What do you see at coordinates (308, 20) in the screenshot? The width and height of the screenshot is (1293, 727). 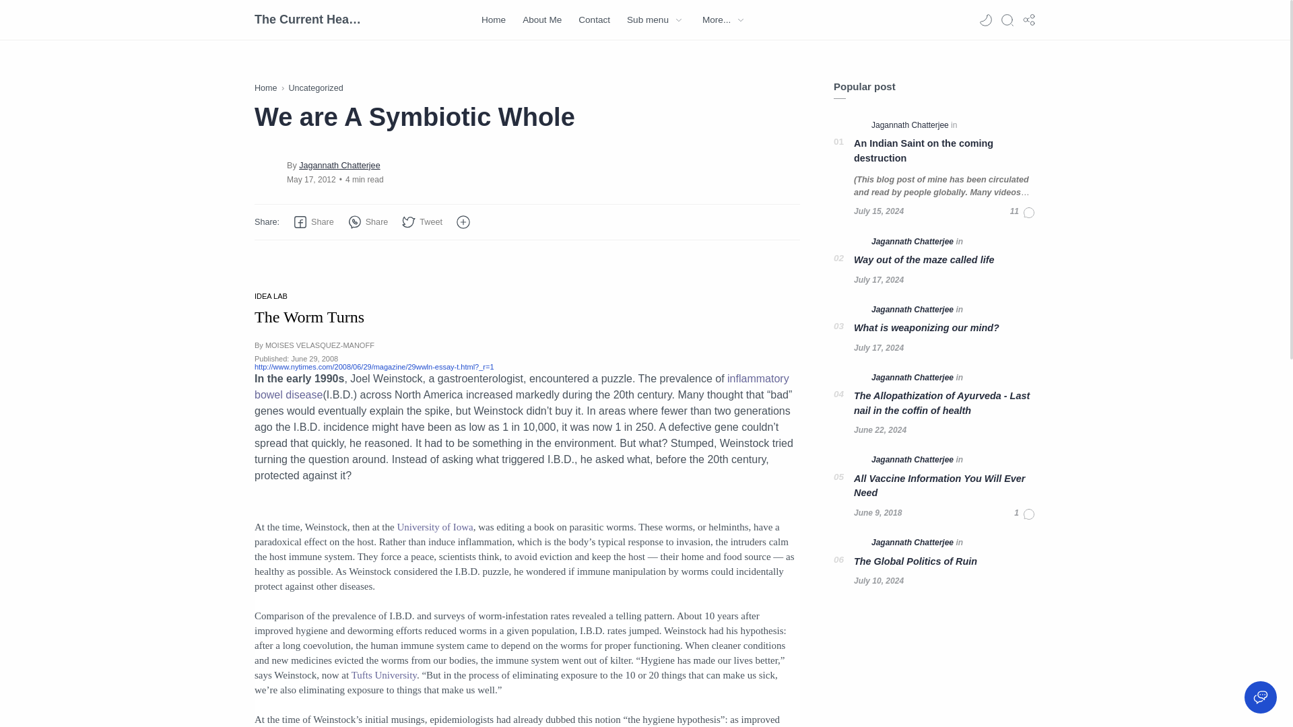 I see `The Current Health Scenario` at bounding box center [308, 20].